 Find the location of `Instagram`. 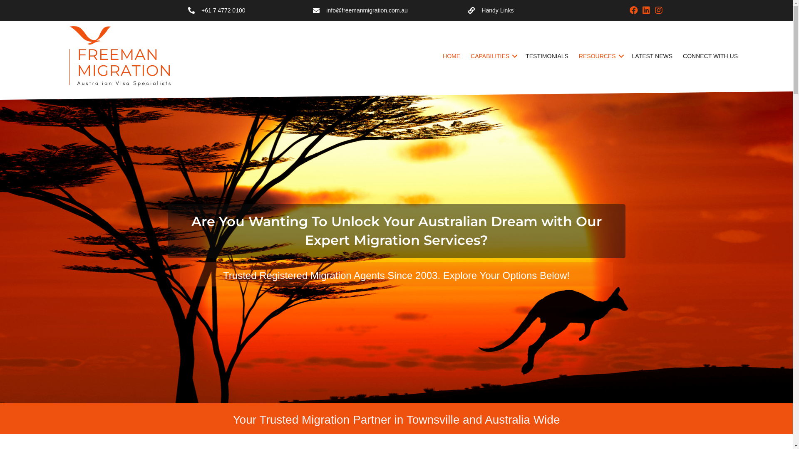

Instagram is located at coordinates (659, 10).